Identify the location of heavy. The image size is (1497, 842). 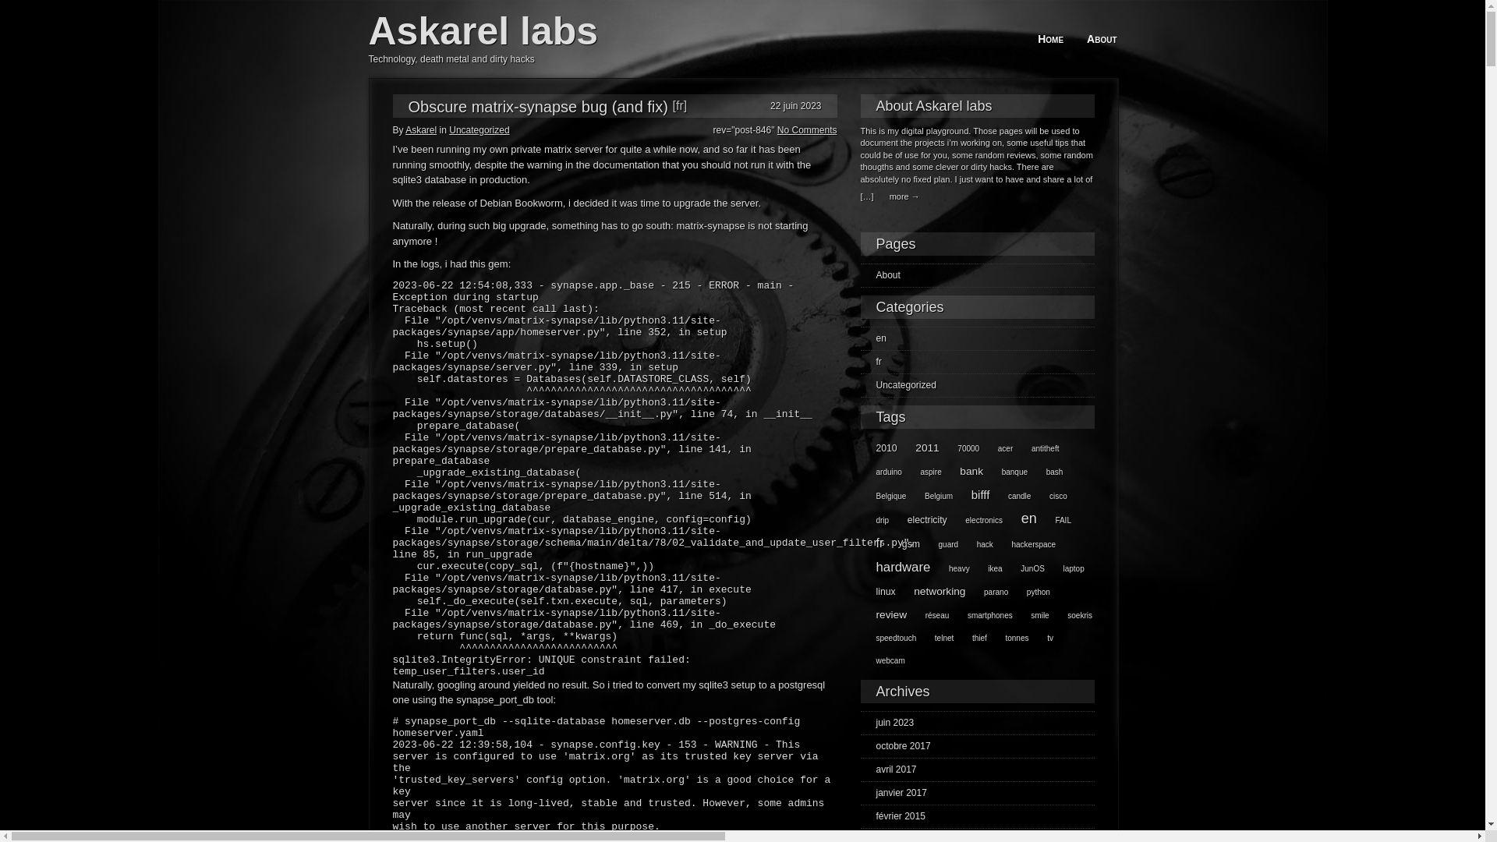
(951, 569).